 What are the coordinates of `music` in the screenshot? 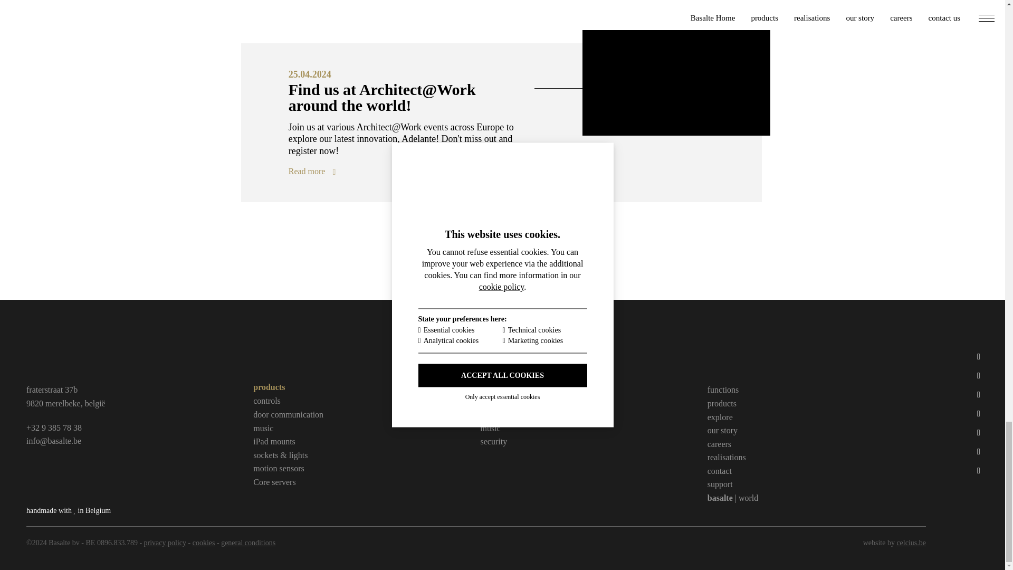 It's located at (263, 429).